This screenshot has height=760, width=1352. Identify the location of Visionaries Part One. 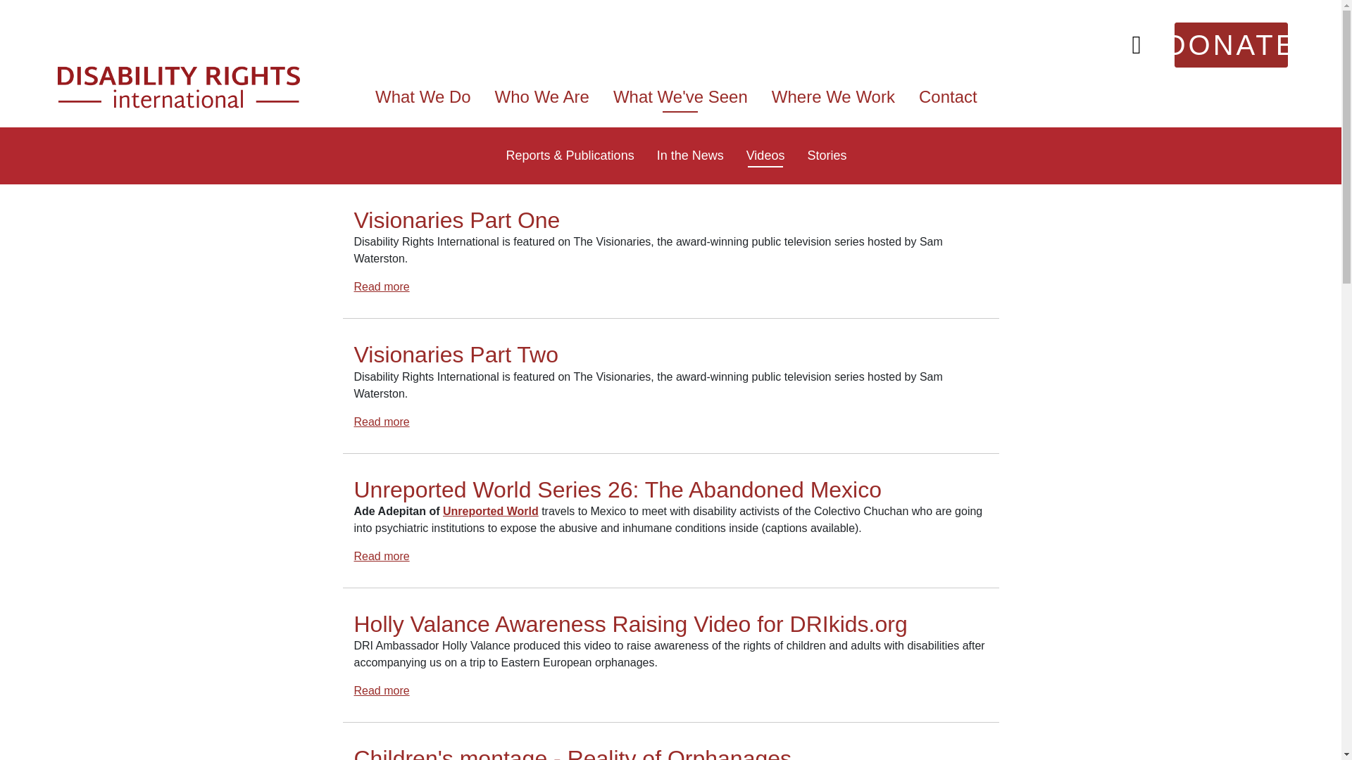
(456, 220).